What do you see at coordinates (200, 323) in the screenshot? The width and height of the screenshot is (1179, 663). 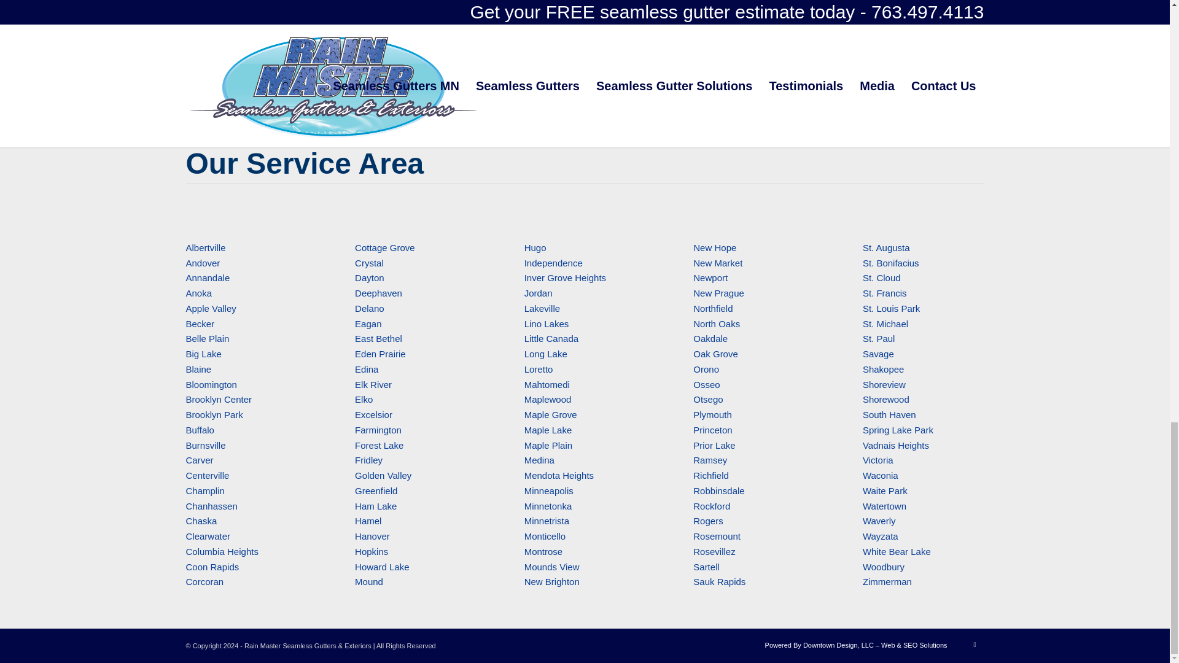 I see `Becker` at bounding box center [200, 323].